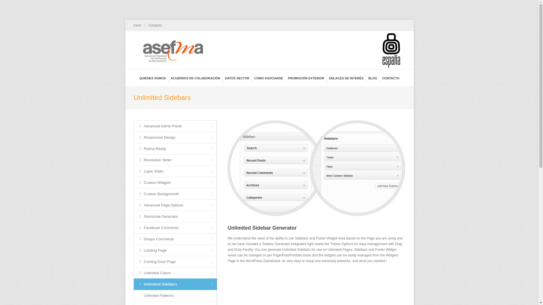 The image size is (543, 305). Describe the element at coordinates (137, 25) in the screenshot. I see `Inicio` at that location.